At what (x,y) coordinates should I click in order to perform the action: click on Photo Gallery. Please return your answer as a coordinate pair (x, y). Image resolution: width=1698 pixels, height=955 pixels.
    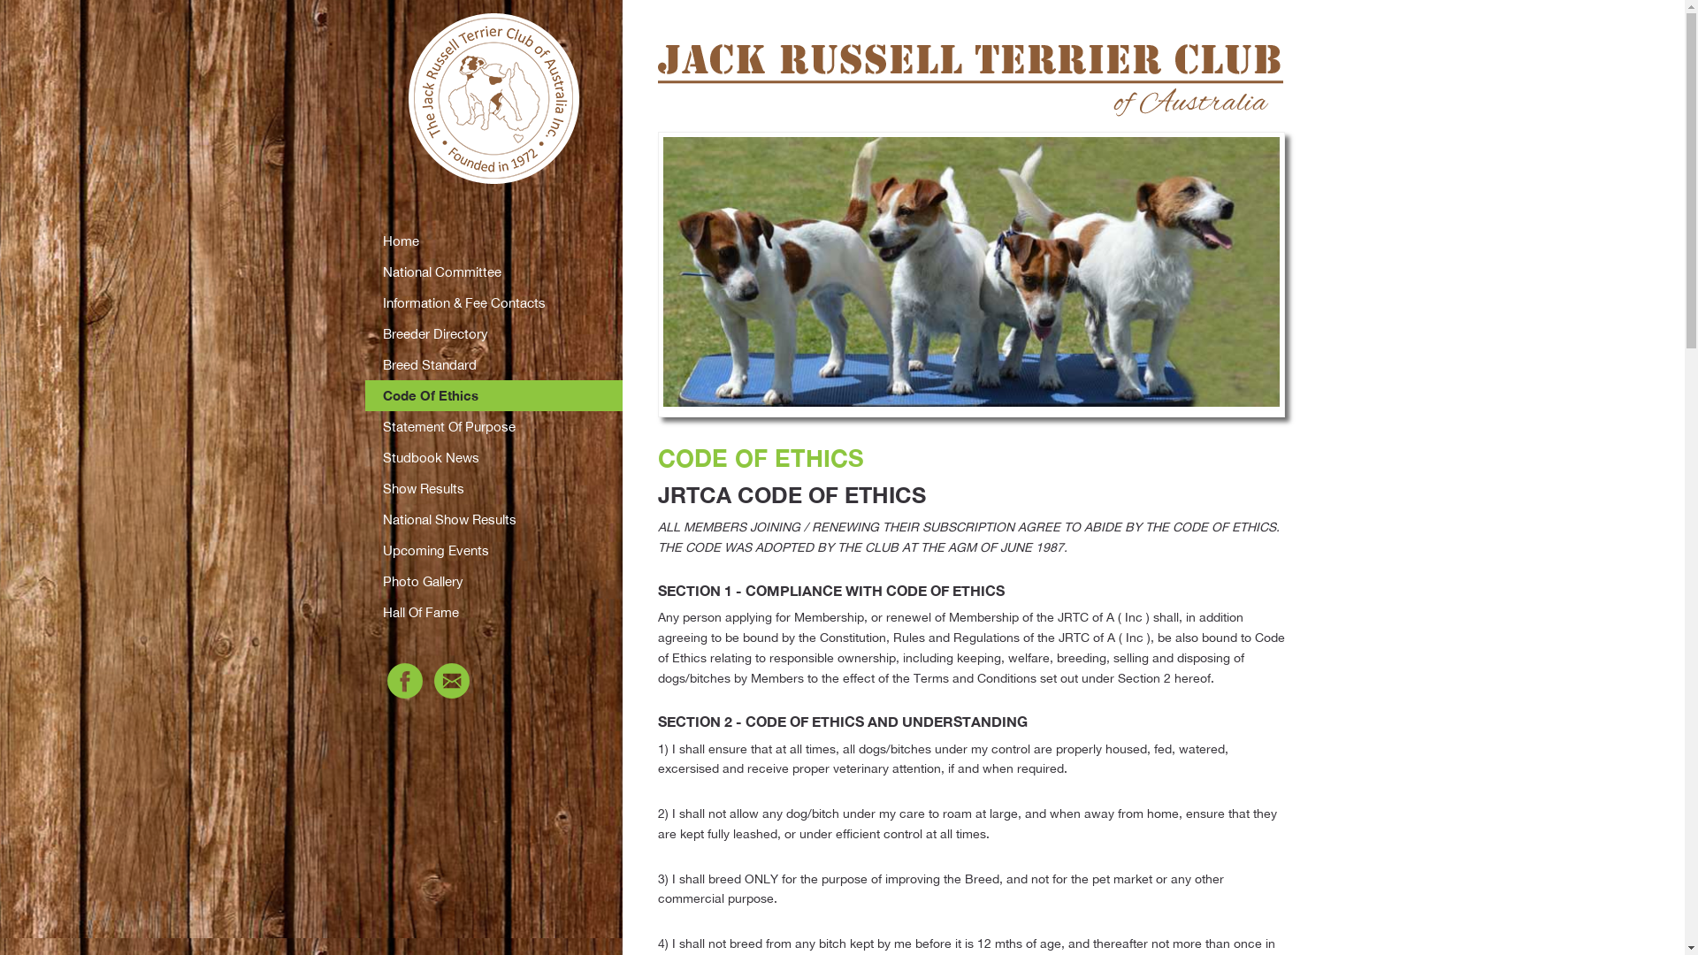
    Looking at the image, I should click on (493, 582).